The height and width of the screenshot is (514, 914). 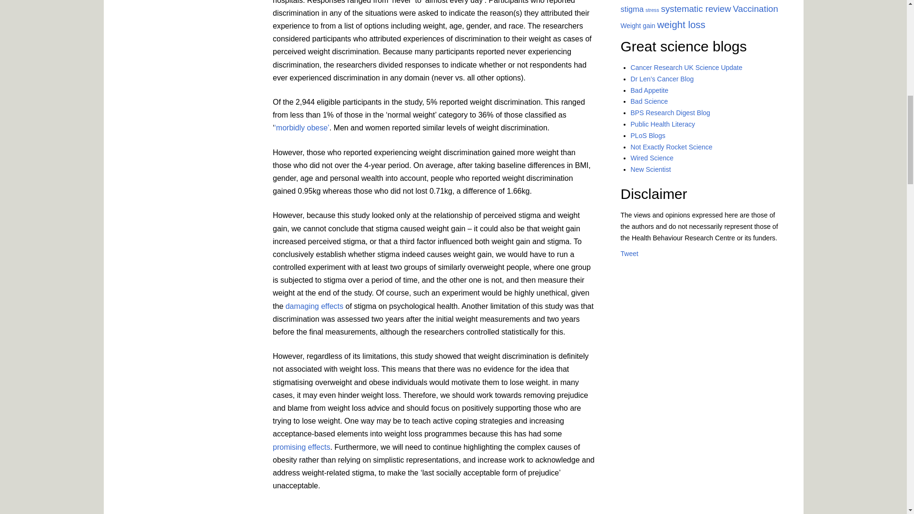 What do you see at coordinates (314, 306) in the screenshot?
I see `damaging effects` at bounding box center [314, 306].